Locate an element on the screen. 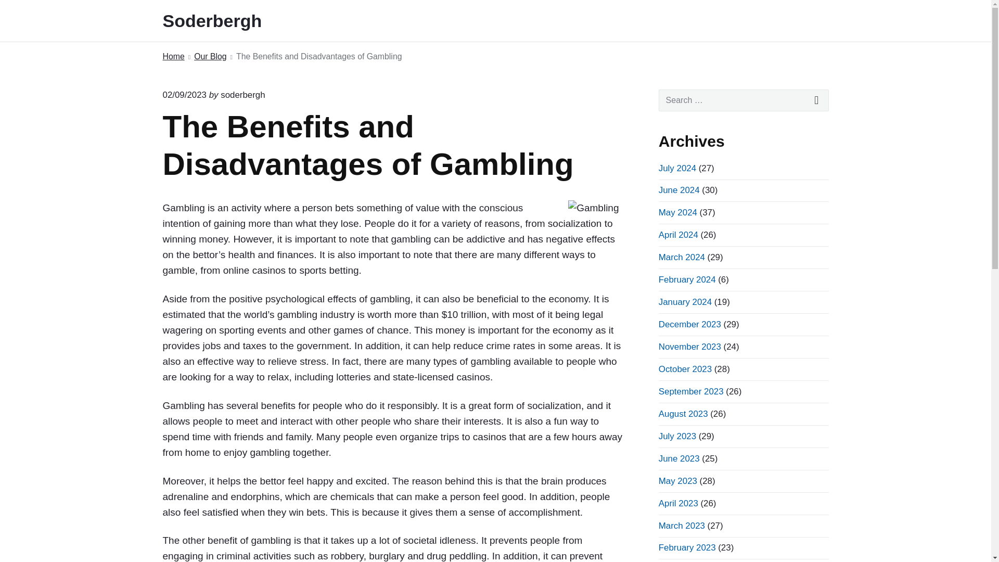 This screenshot has height=562, width=999. Posts by soderbergh is located at coordinates (242, 95).